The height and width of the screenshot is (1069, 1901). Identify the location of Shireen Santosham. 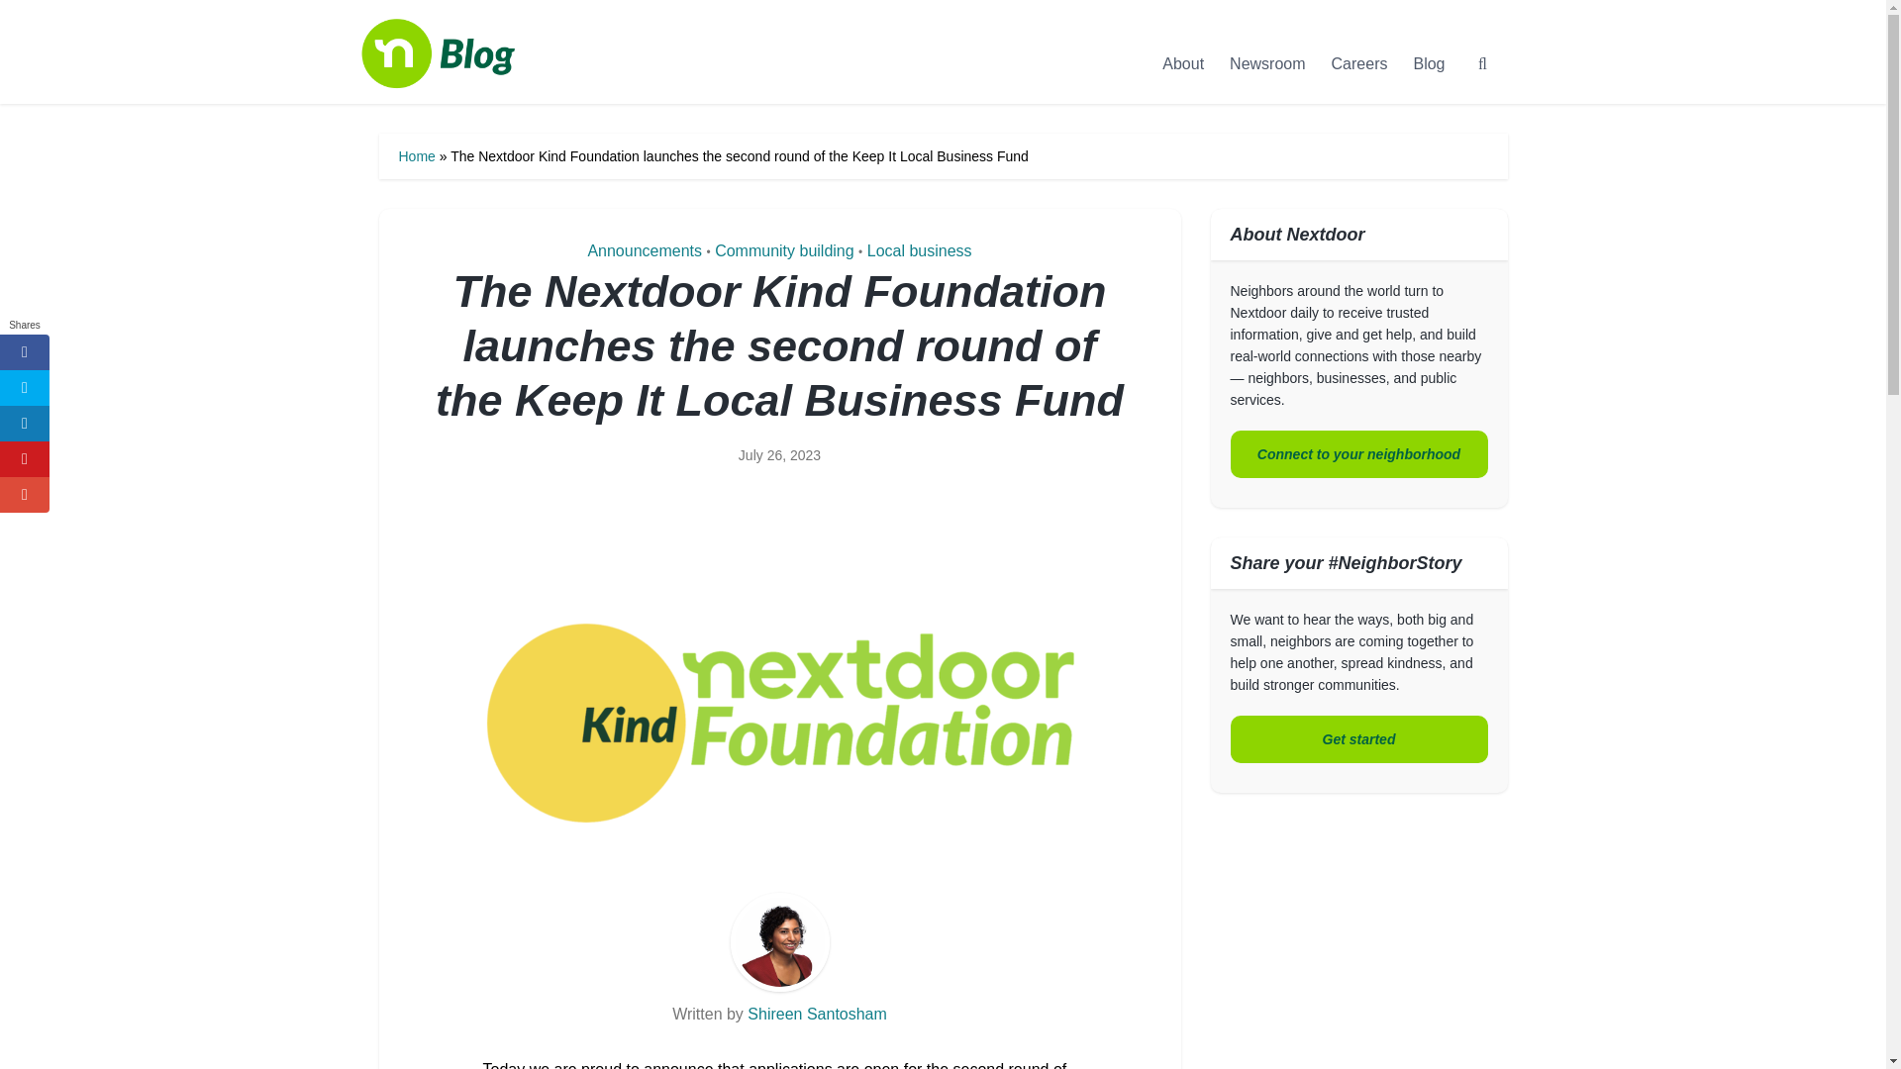
(817, 1014).